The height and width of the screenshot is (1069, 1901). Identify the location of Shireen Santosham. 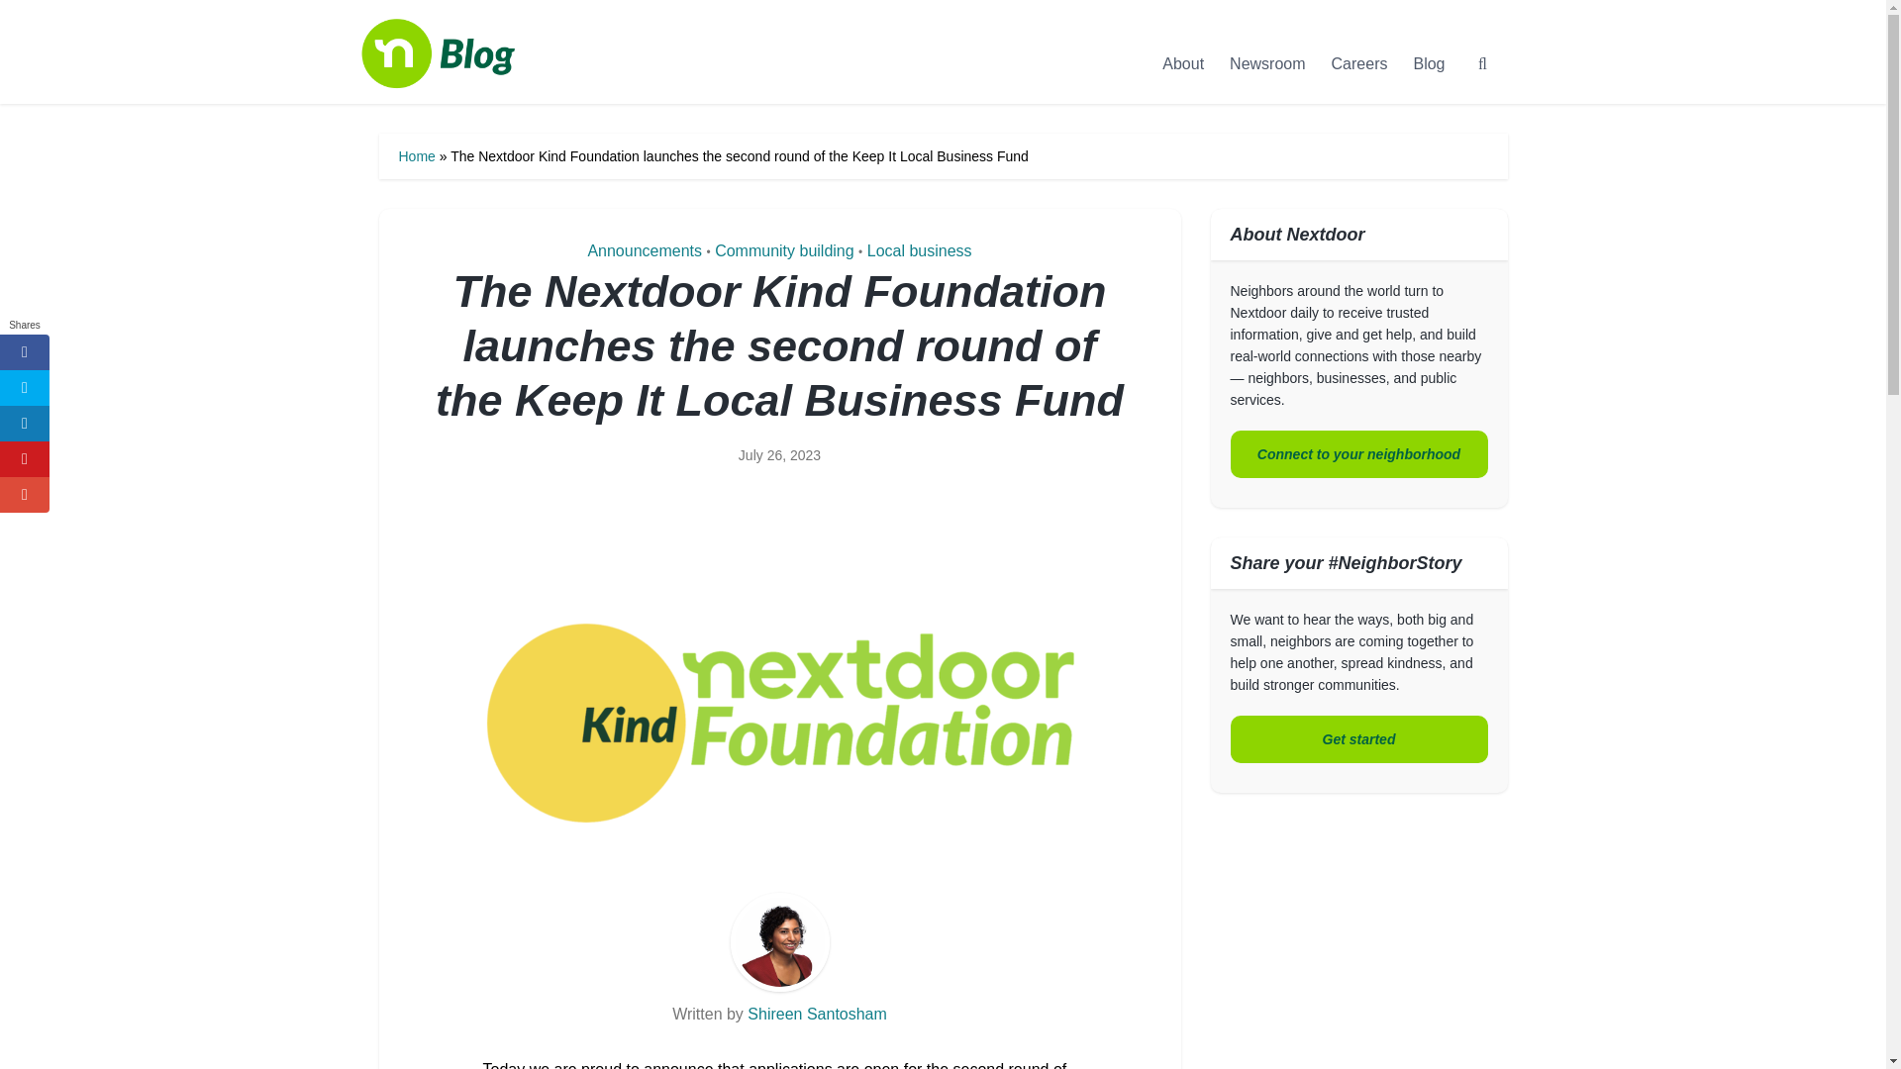
(817, 1014).